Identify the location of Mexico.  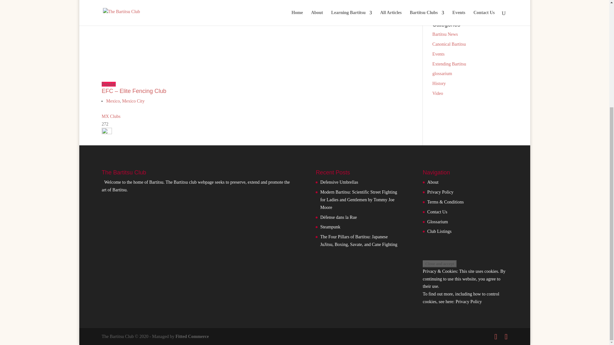
(113, 101).